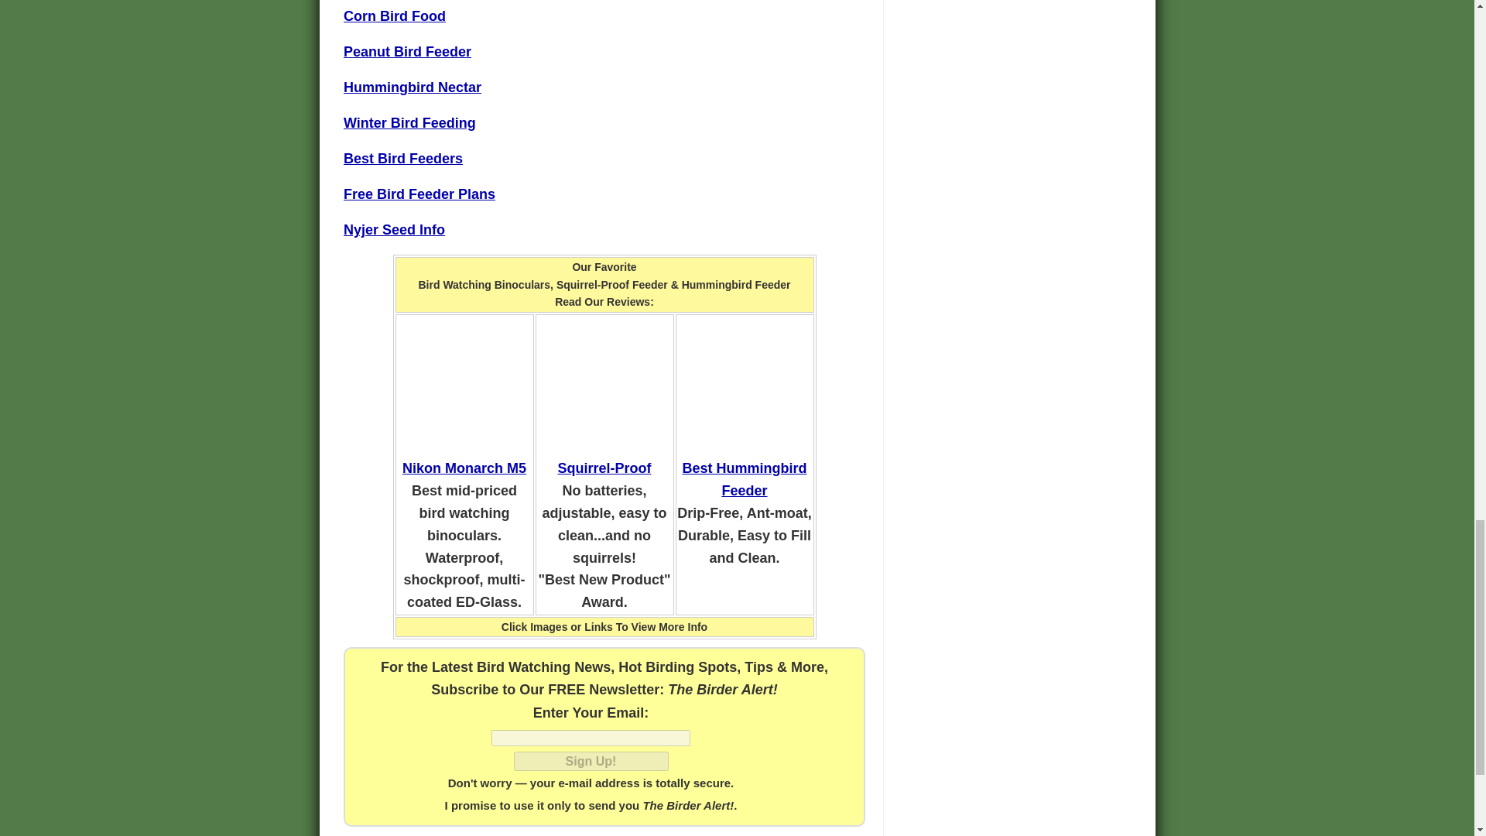 The height and width of the screenshot is (836, 1486). What do you see at coordinates (464, 468) in the screenshot?
I see `Nikon Monarch M5` at bounding box center [464, 468].